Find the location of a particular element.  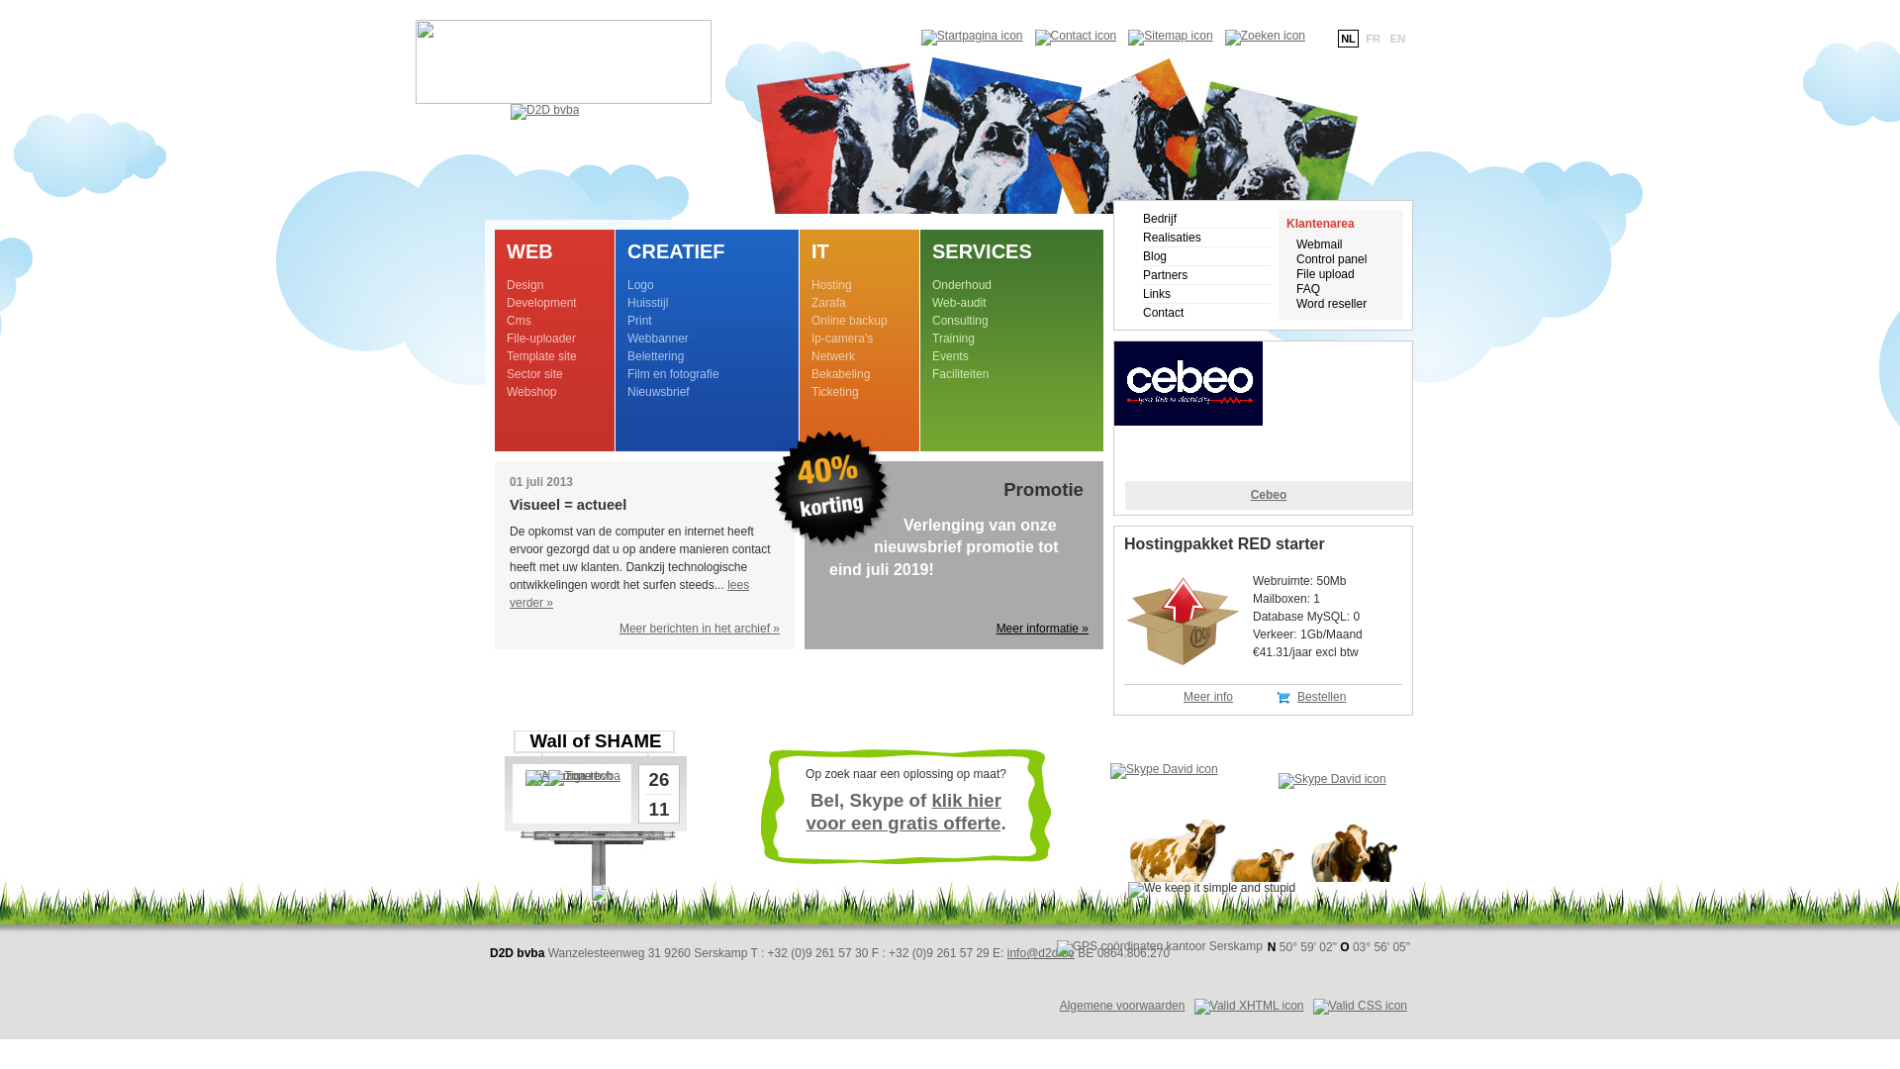

FAQ is located at coordinates (1308, 289).